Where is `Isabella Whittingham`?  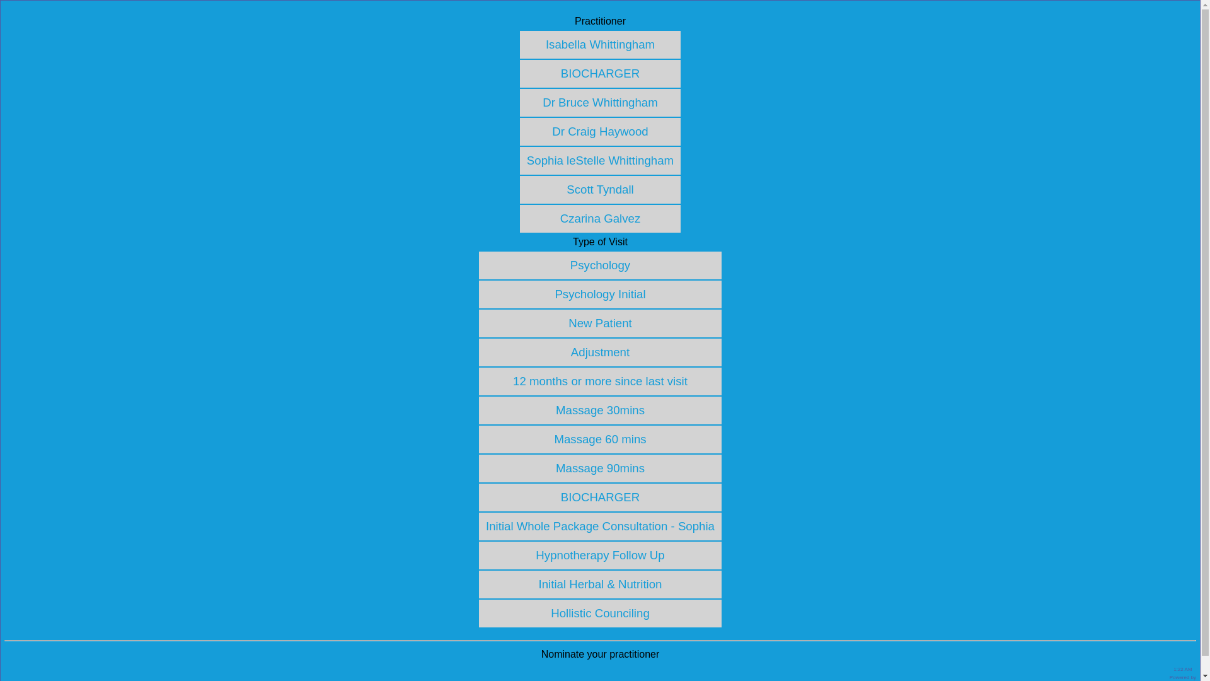 Isabella Whittingham is located at coordinates (600, 44).